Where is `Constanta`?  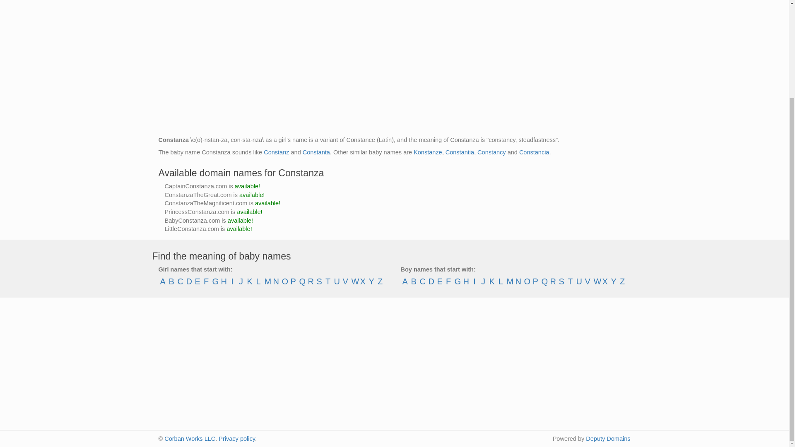 Constanta is located at coordinates (316, 152).